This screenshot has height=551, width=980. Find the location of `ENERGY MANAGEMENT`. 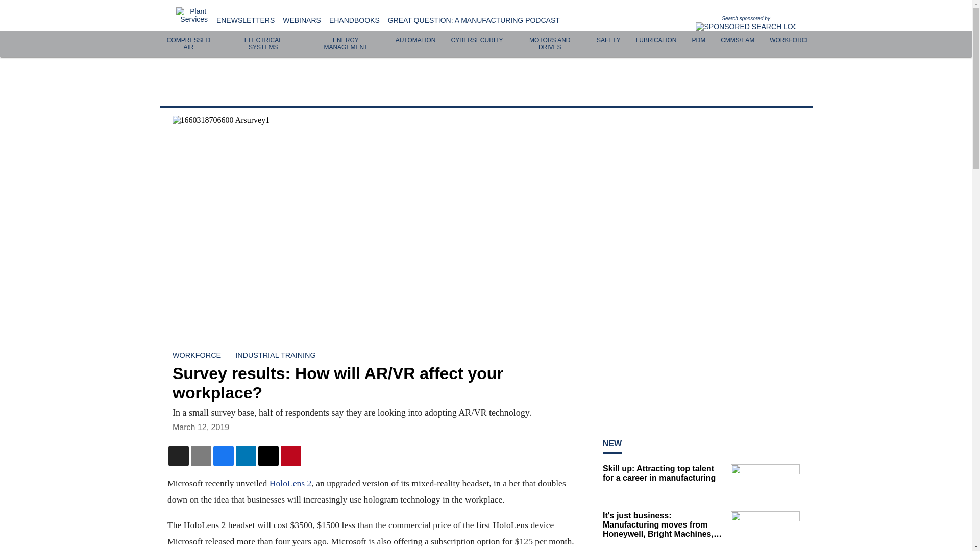

ENERGY MANAGEMENT is located at coordinates (345, 44).